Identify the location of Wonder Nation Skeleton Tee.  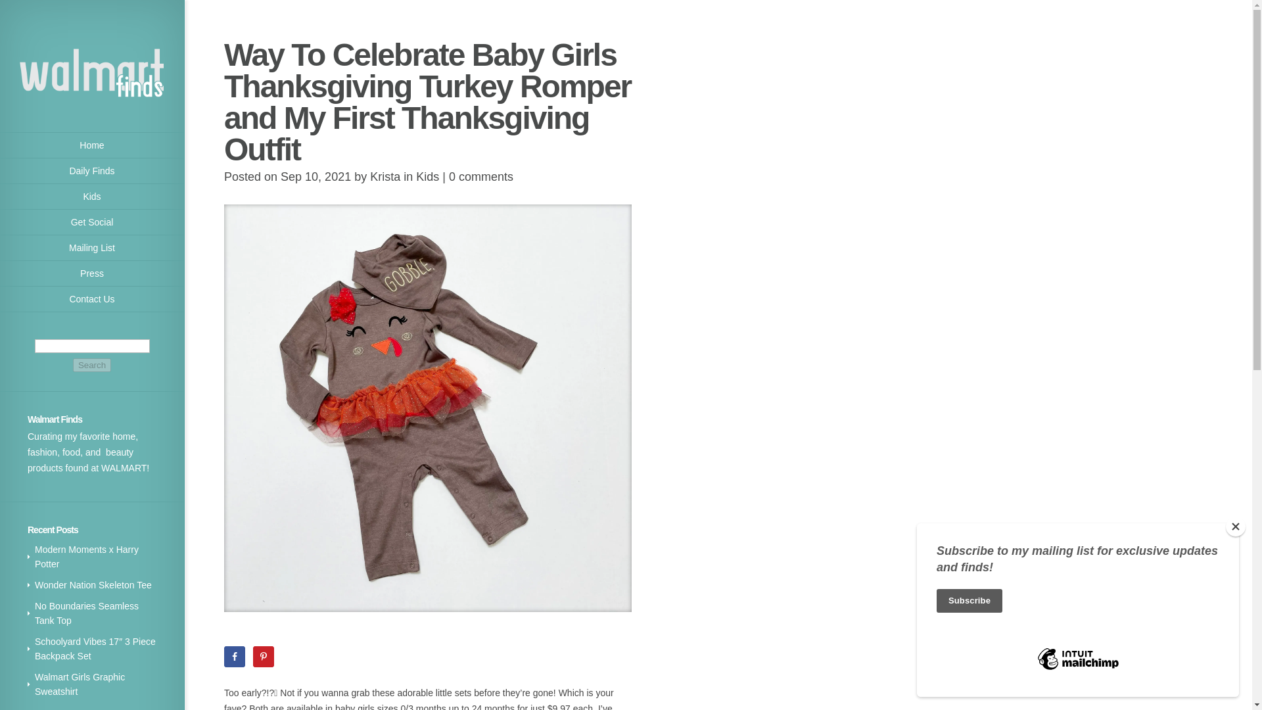
(93, 585).